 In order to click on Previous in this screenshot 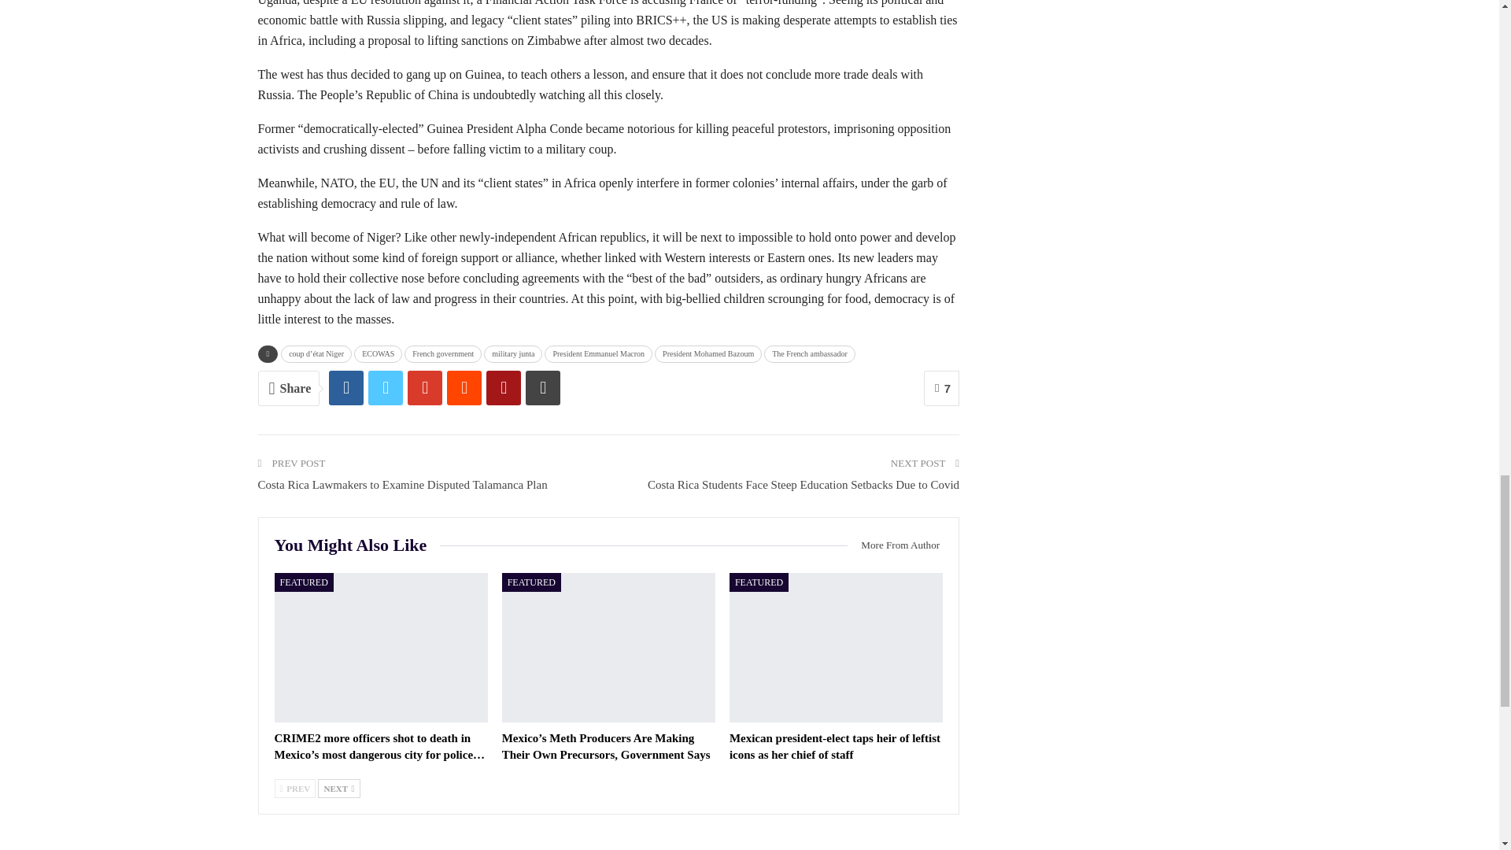, I will do `click(294, 789)`.